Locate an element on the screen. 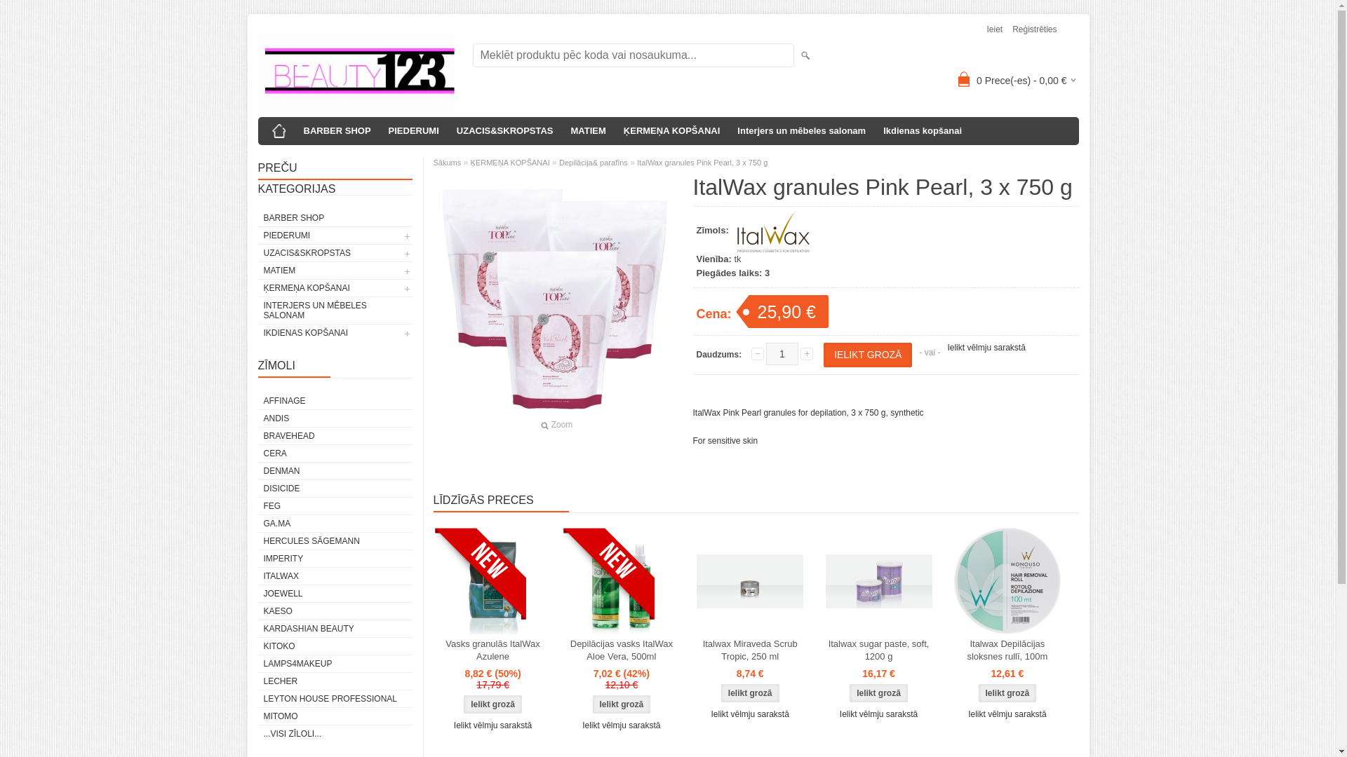 The height and width of the screenshot is (757, 1347). MATIEM is located at coordinates (588, 131).